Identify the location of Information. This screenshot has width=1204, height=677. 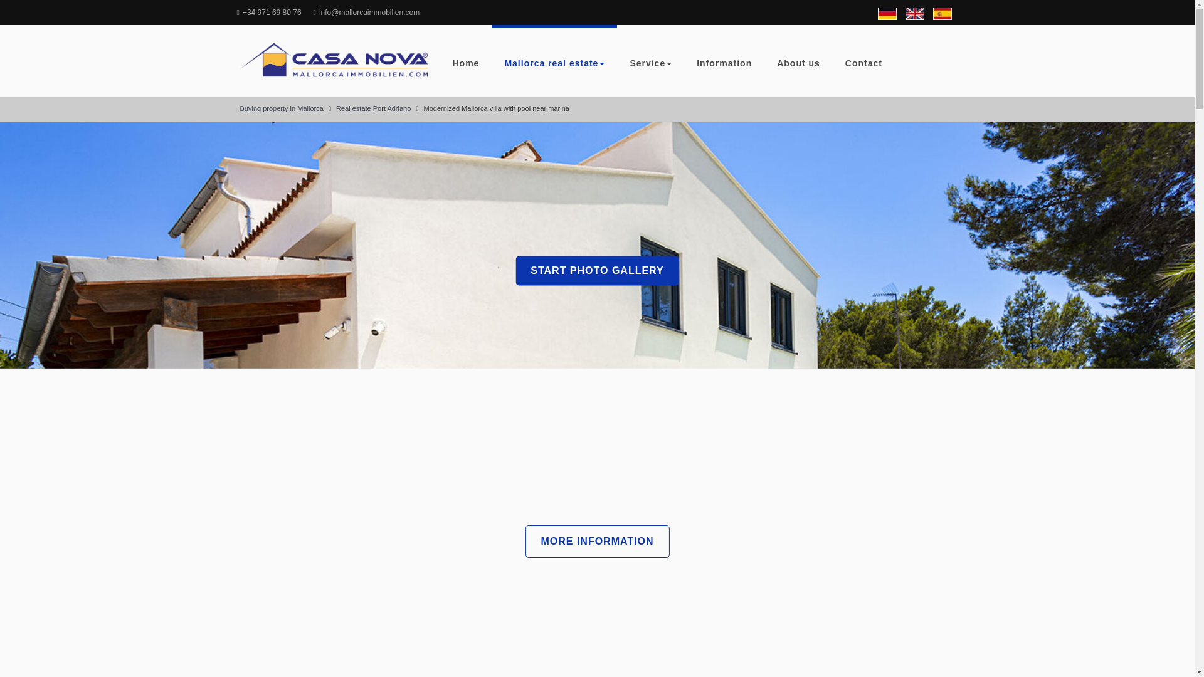
(724, 61).